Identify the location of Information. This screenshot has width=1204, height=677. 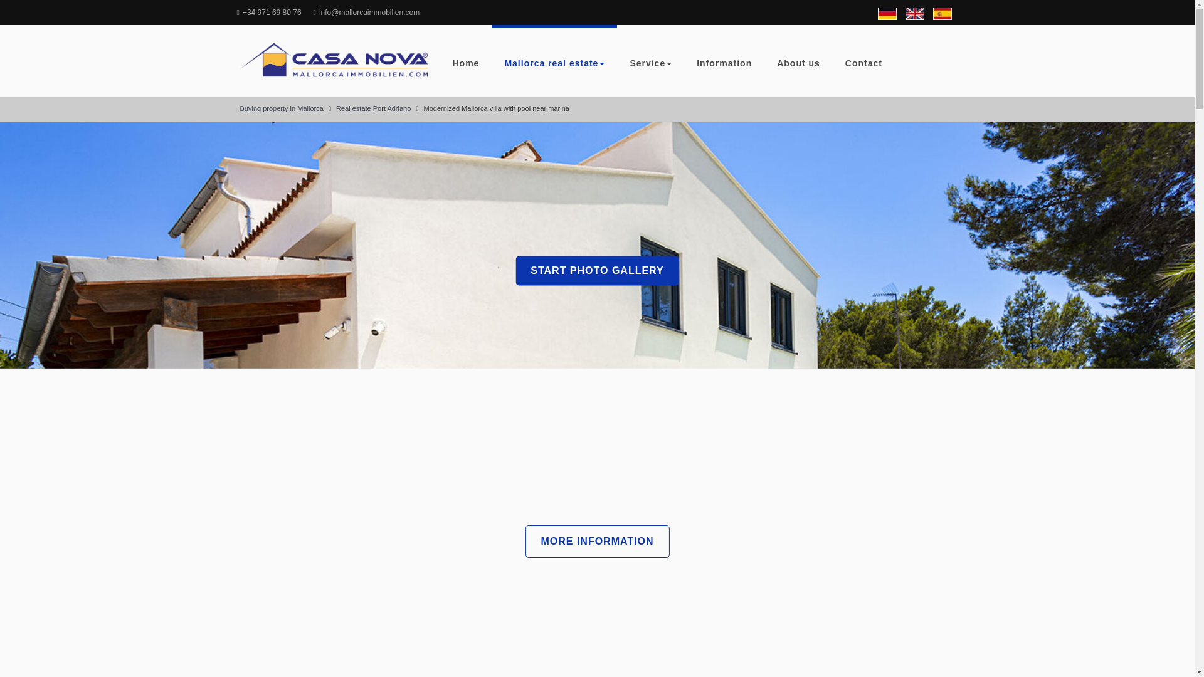
(724, 61).